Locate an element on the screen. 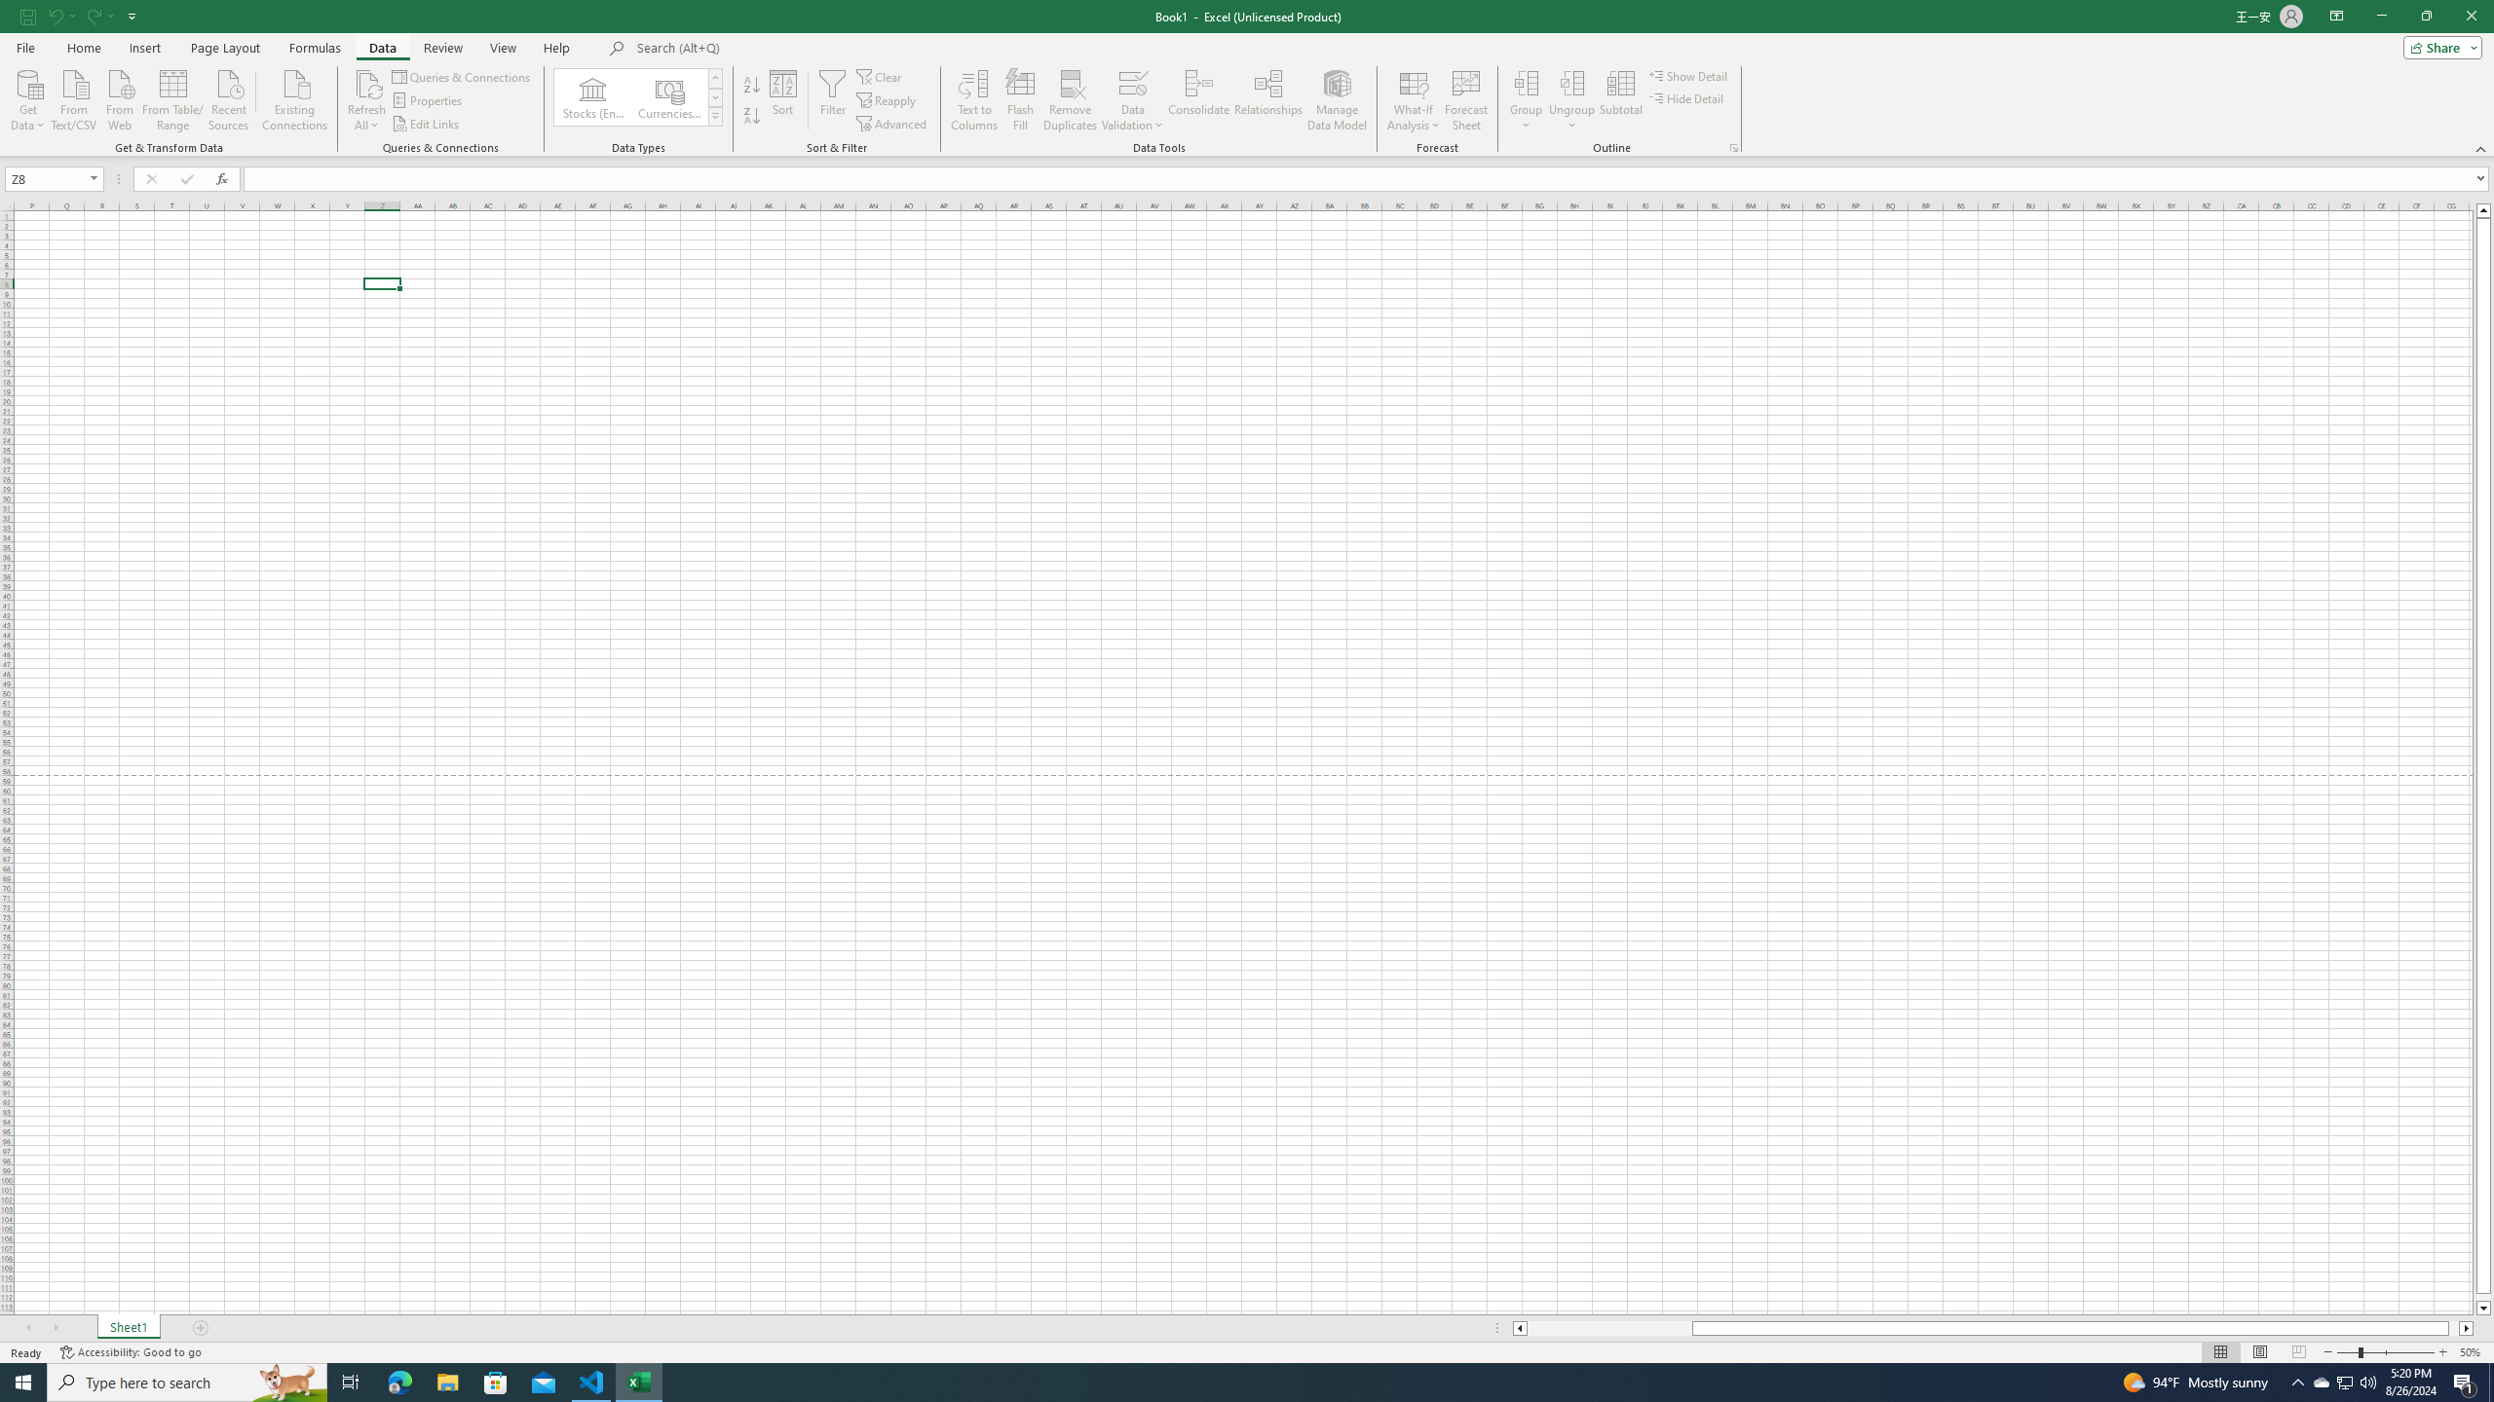 The width and height of the screenshot is (2494, 1402). AutomationID: ConvertToLinkedEntity is located at coordinates (637, 97).